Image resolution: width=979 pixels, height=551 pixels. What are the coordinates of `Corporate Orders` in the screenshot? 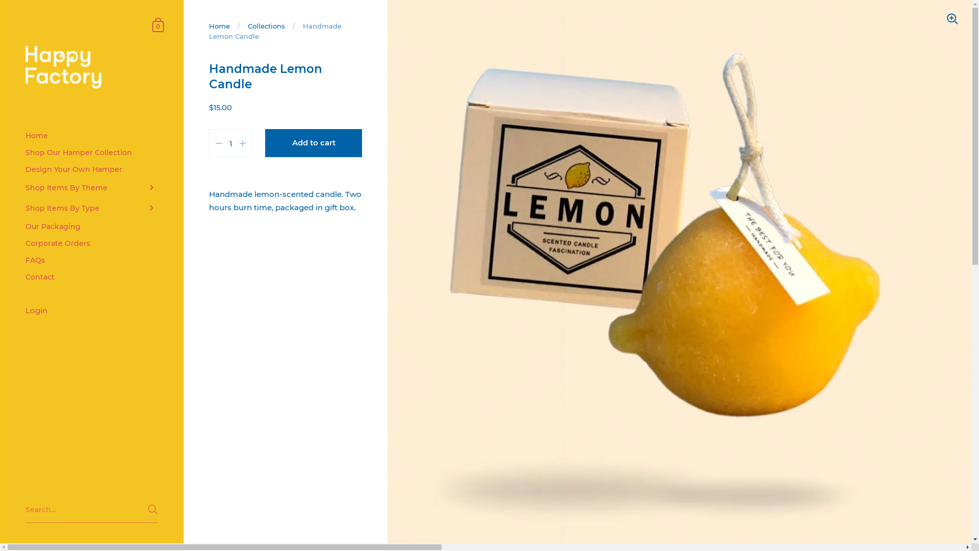 It's located at (92, 244).